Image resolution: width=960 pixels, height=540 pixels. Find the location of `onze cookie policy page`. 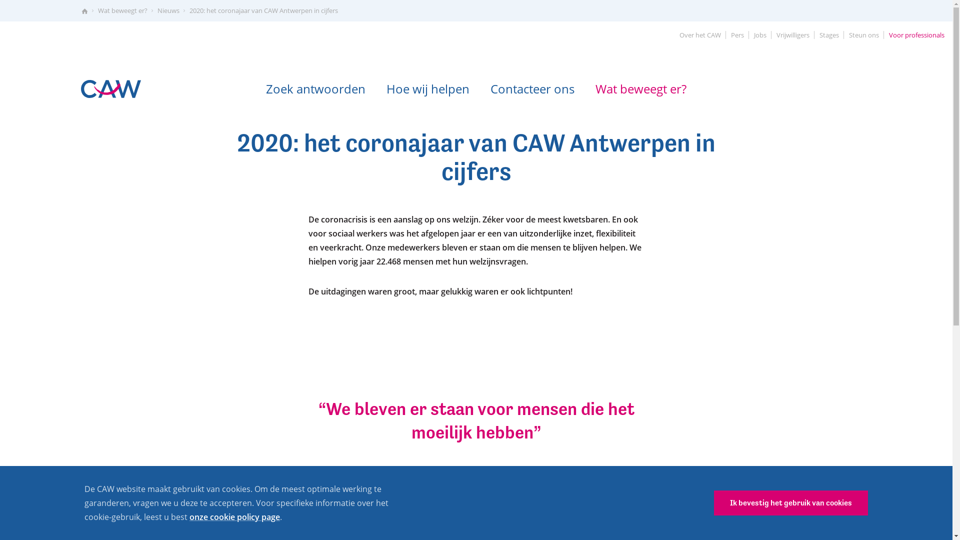

onze cookie policy page is located at coordinates (235, 517).